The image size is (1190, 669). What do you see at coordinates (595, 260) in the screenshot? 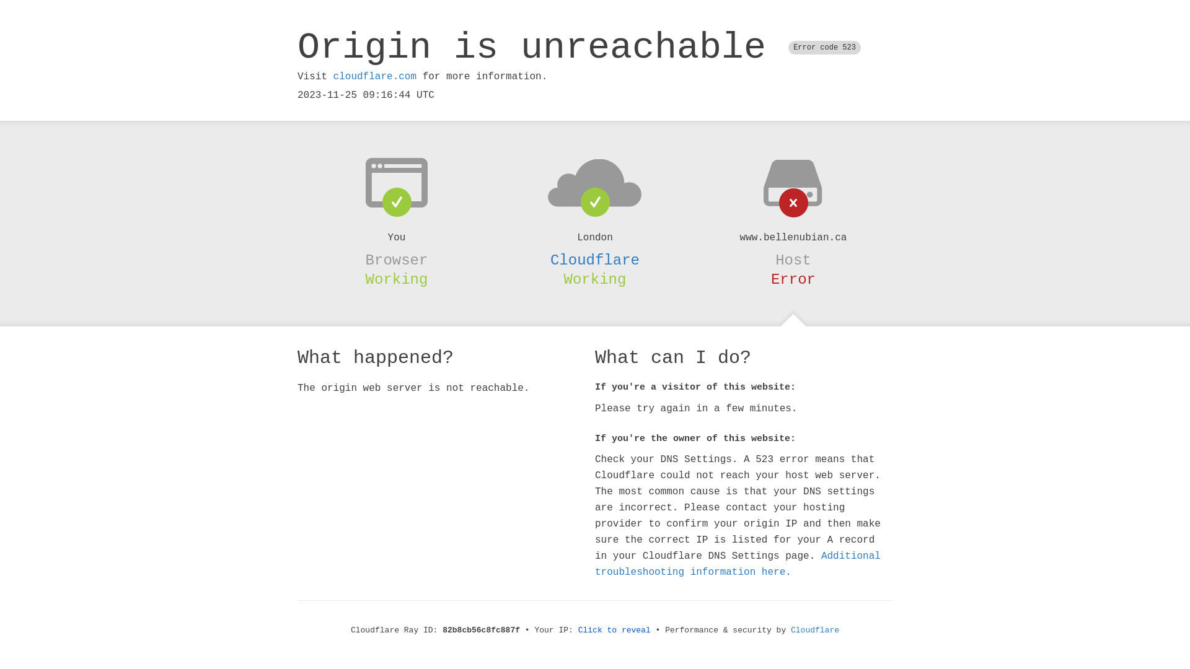
I see `Cloudflare` at bounding box center [595, 260].